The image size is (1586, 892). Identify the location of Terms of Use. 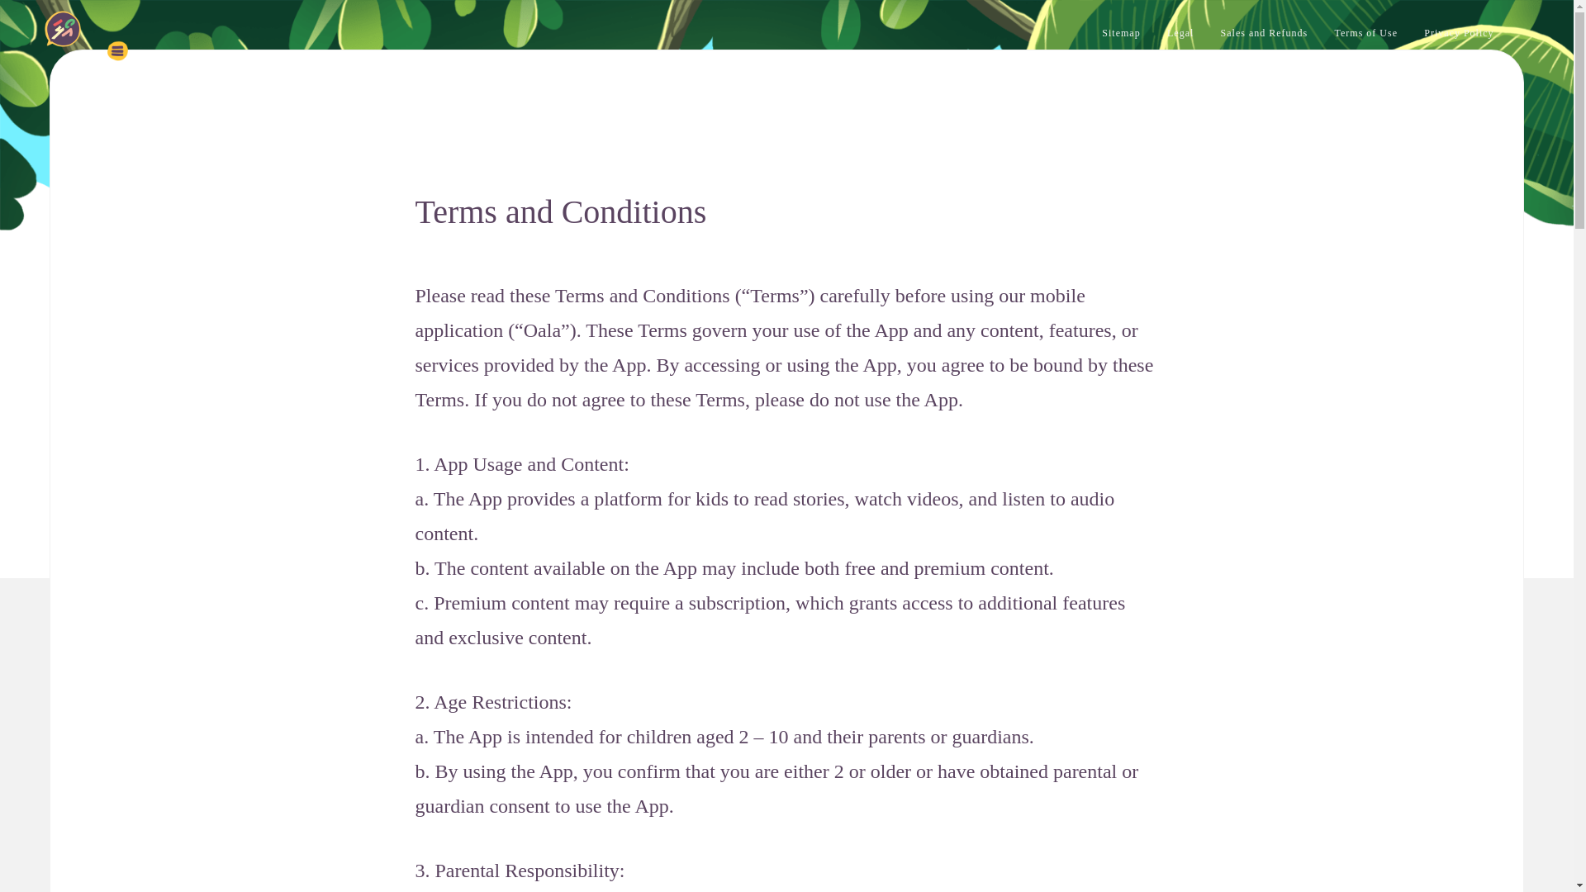
(1366, 33).